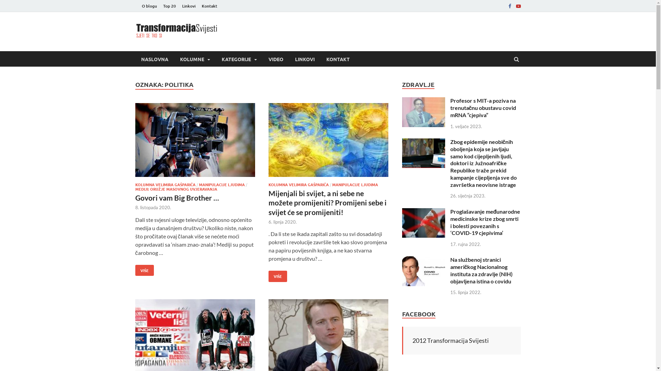 This screenshot has width=661, height=371. What do you see at coordinates (149, 6) in the screenshot?
I see `O blogu` at bounding box center [149, 6].